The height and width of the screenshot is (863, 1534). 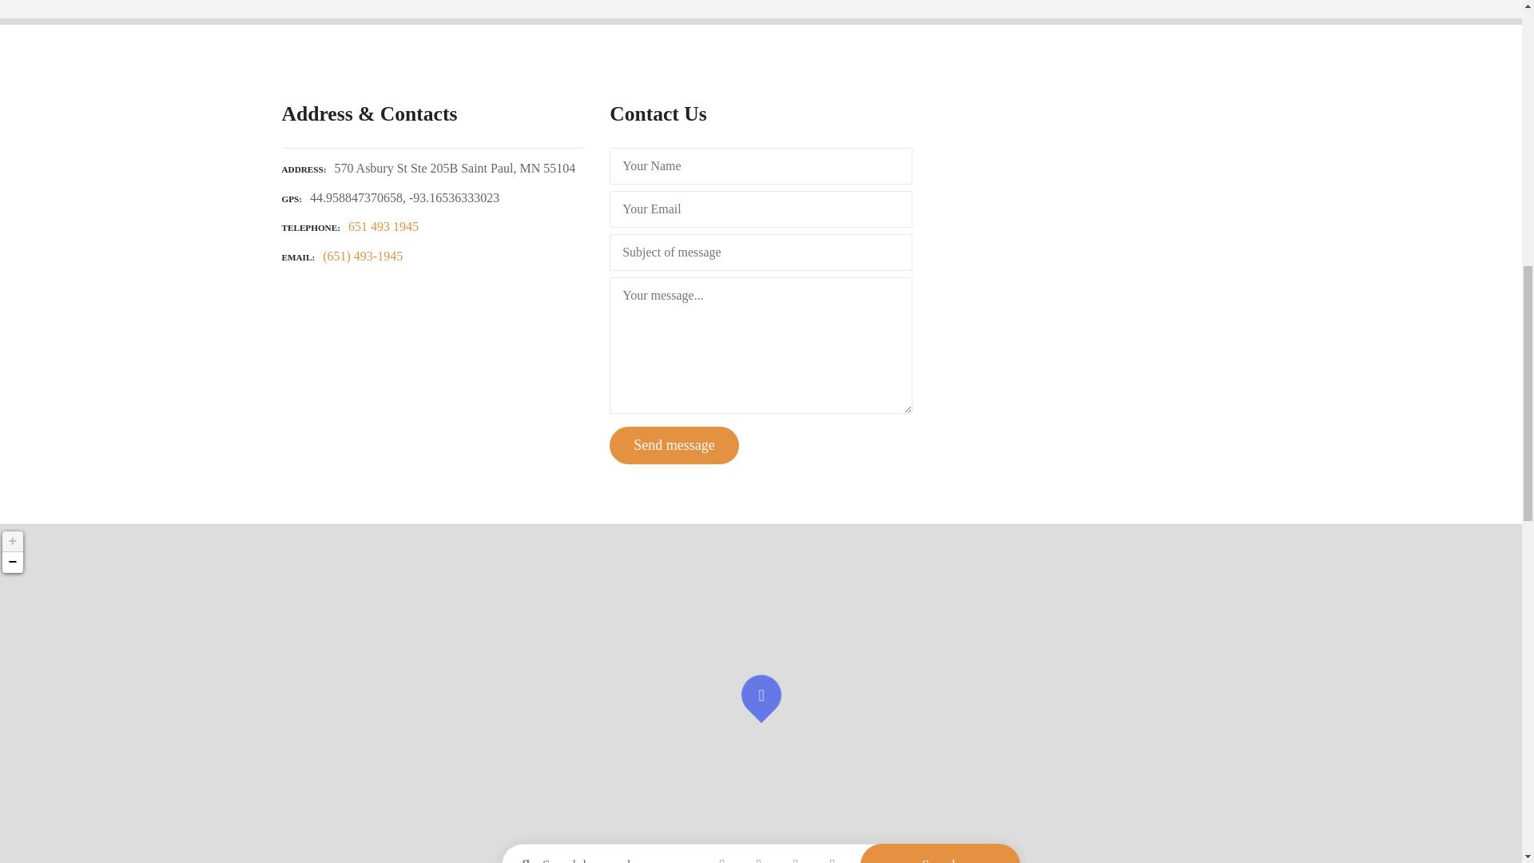 I want to click on Search, so click(x=940, y=853).